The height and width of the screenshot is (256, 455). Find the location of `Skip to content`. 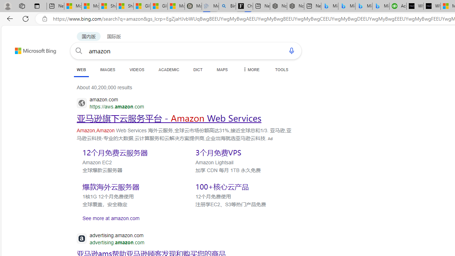

Skip to content is located at coordinates (23, 48).